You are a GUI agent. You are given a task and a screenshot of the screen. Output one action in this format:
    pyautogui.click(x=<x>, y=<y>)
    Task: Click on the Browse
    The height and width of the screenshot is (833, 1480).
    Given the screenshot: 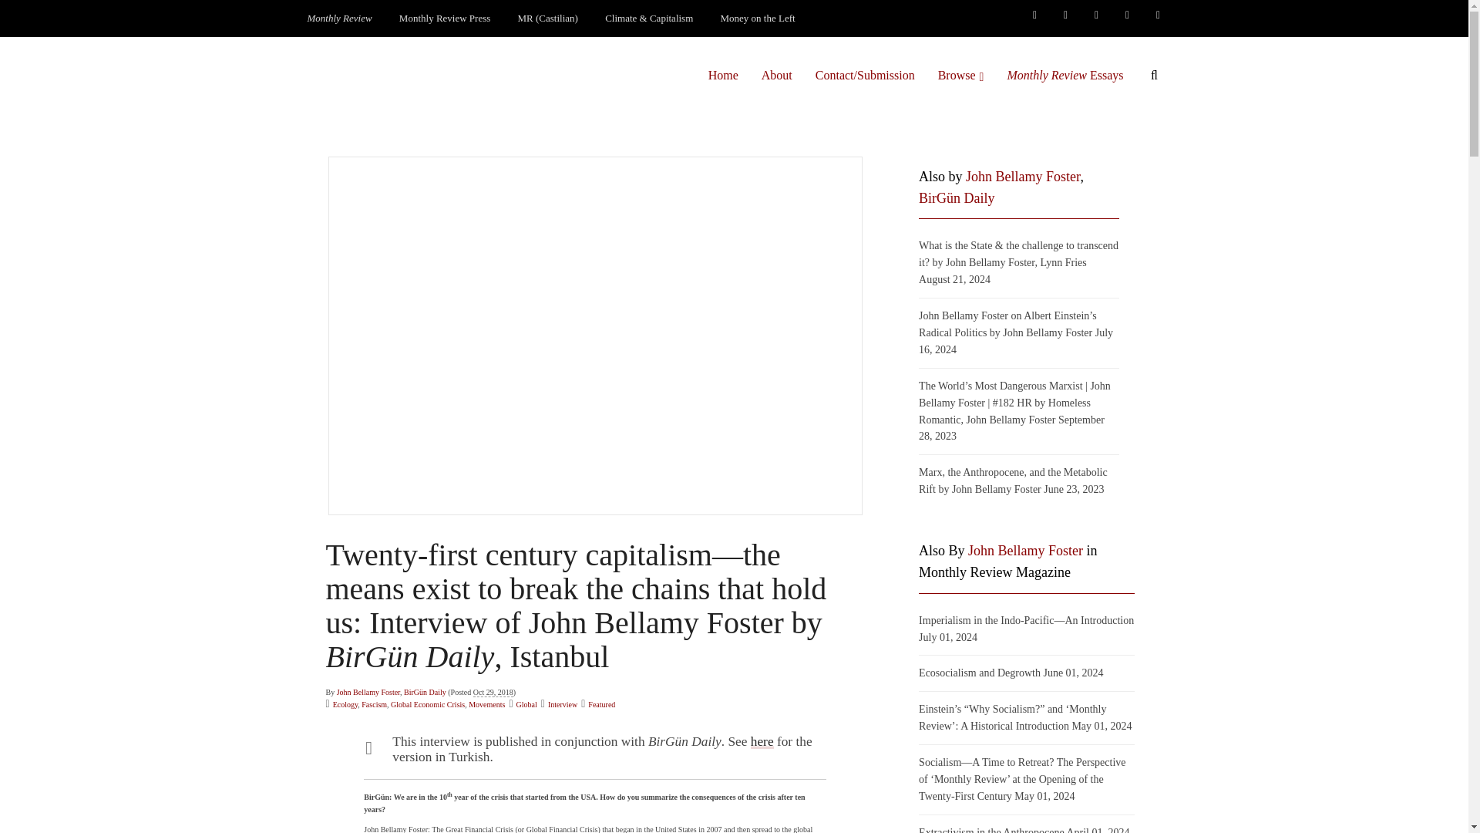 What is the action you would take?
    pyautogui.click(x=960, y=75)
    